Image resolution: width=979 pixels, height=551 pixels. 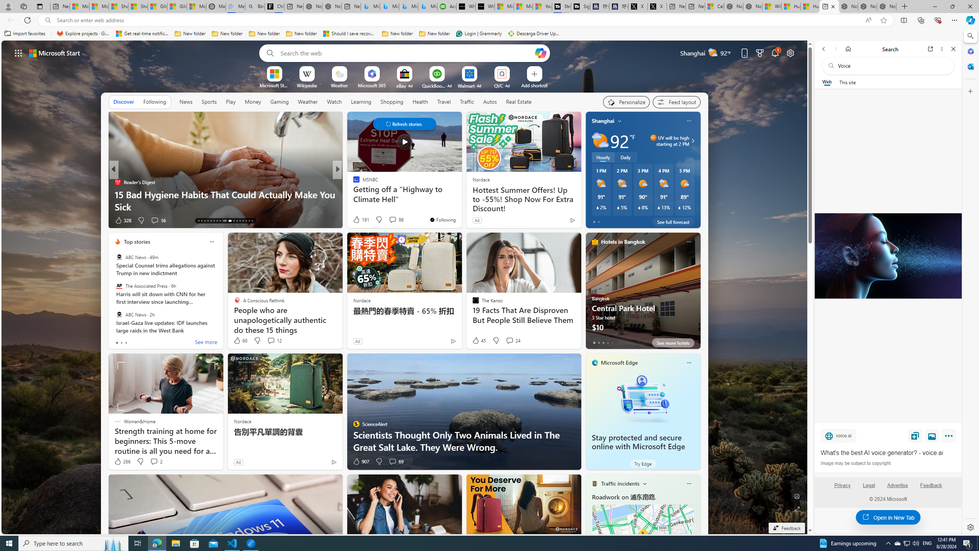 I want to click on Side bar, so click(x=971, y=282).